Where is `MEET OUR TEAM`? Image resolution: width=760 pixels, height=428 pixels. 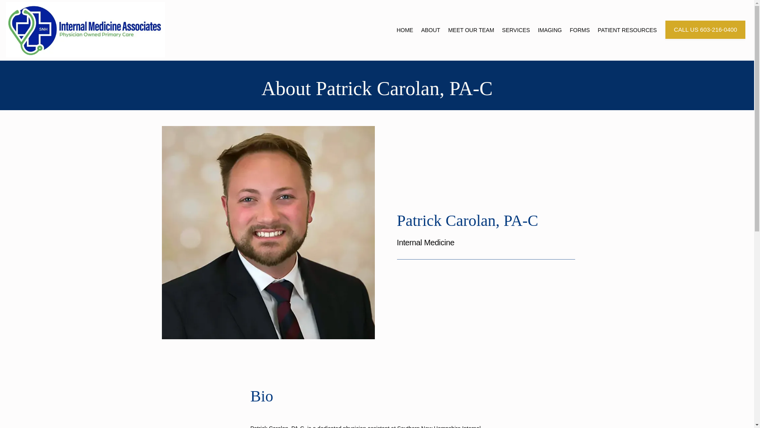
MEET OUR TEAM is located at coordinates (471, 30).